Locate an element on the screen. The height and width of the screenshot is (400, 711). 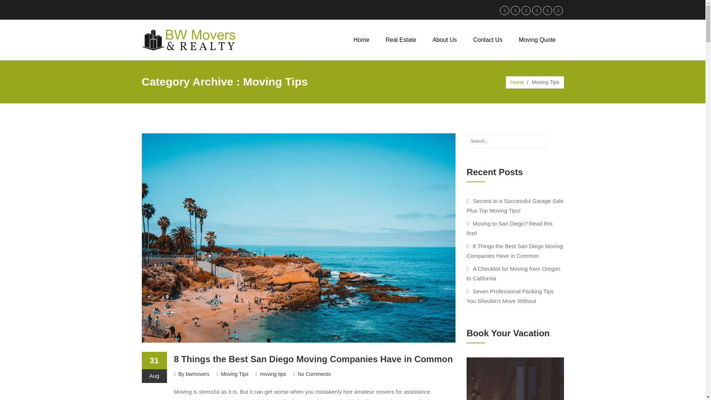
8 Things the Best San Diego Moving Companies Have in Common is located at coordinates (313, 359).